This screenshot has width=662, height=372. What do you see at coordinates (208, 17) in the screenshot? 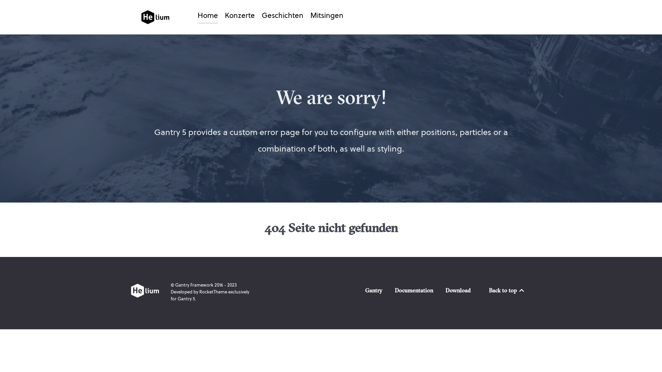
I see `Home` at bounding box center [208, 17].